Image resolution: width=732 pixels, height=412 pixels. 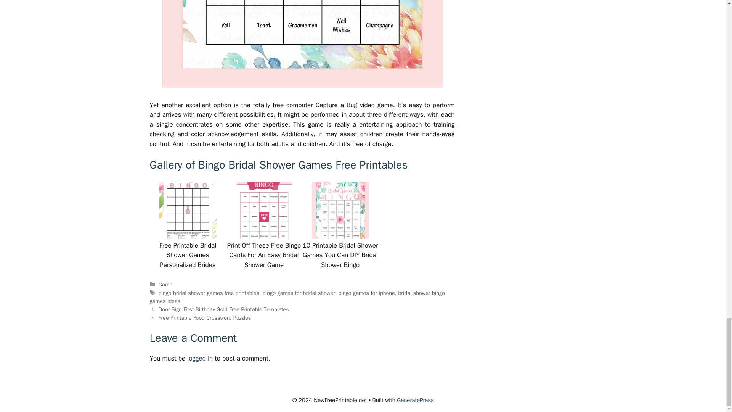 I want to click on Next, so click(x=205, y=318).